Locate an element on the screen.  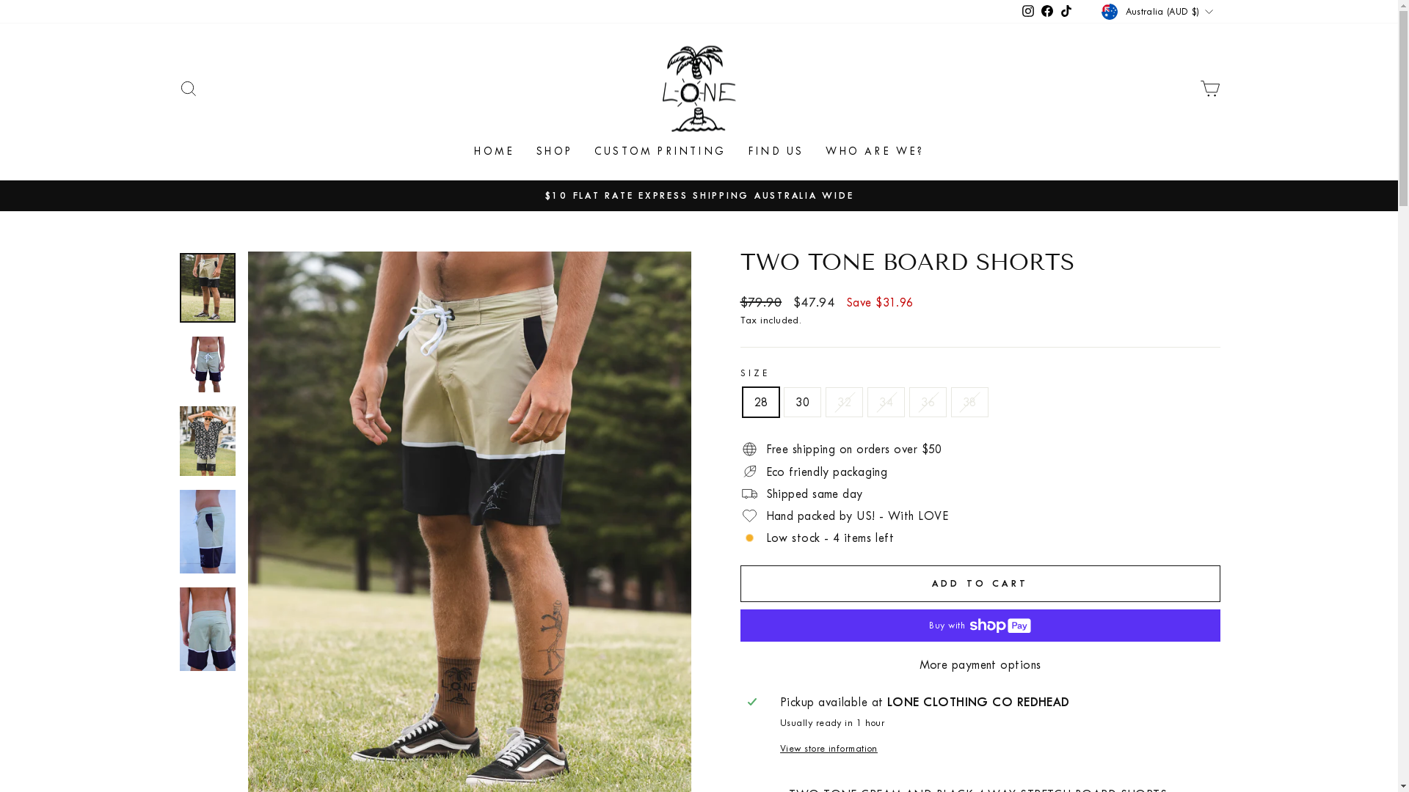
TikTok is located at coordinates (1066, 12).